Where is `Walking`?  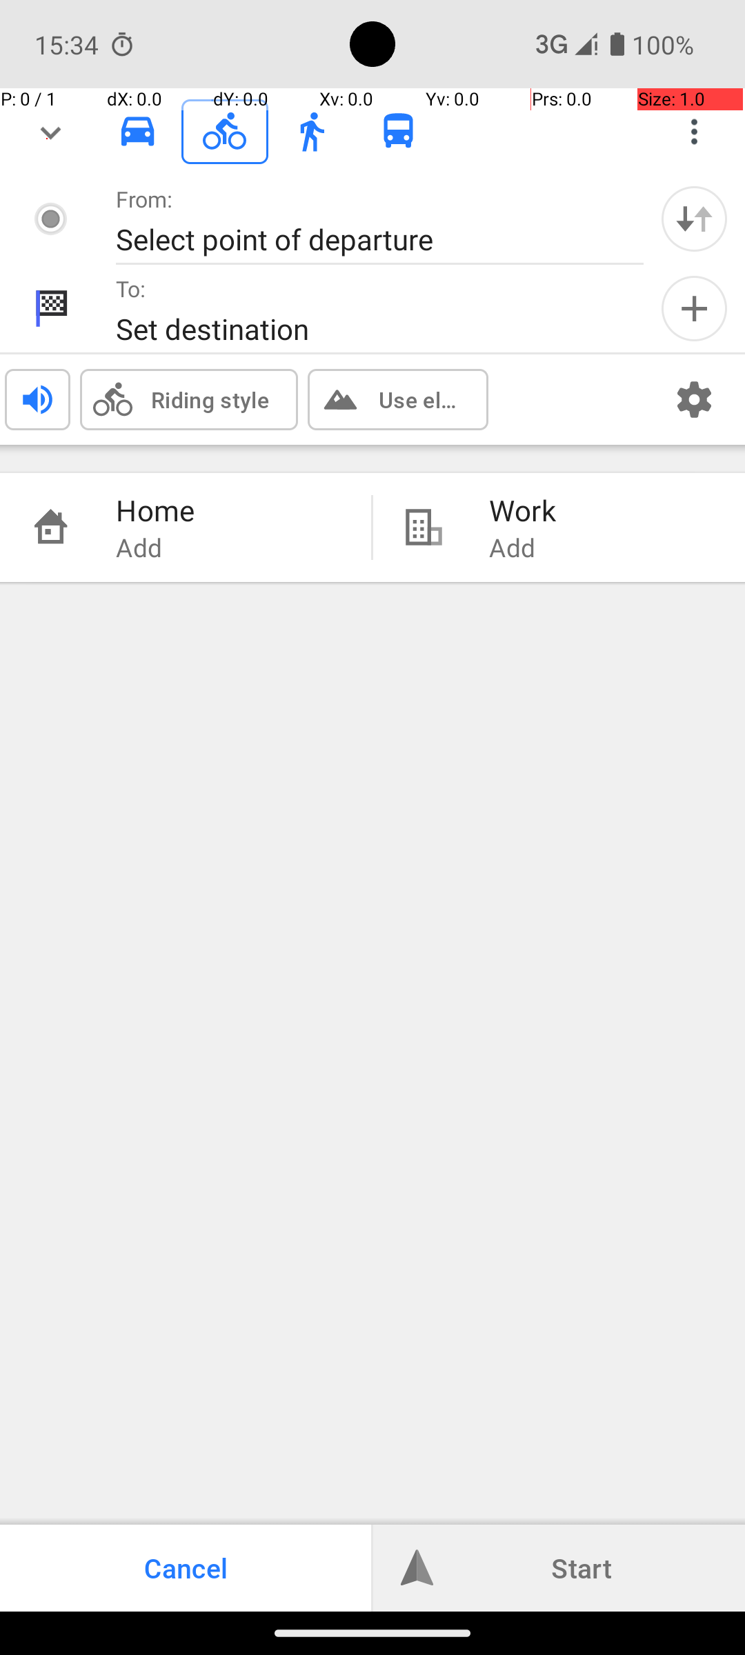 Walking is located at coordinates (312, 132).